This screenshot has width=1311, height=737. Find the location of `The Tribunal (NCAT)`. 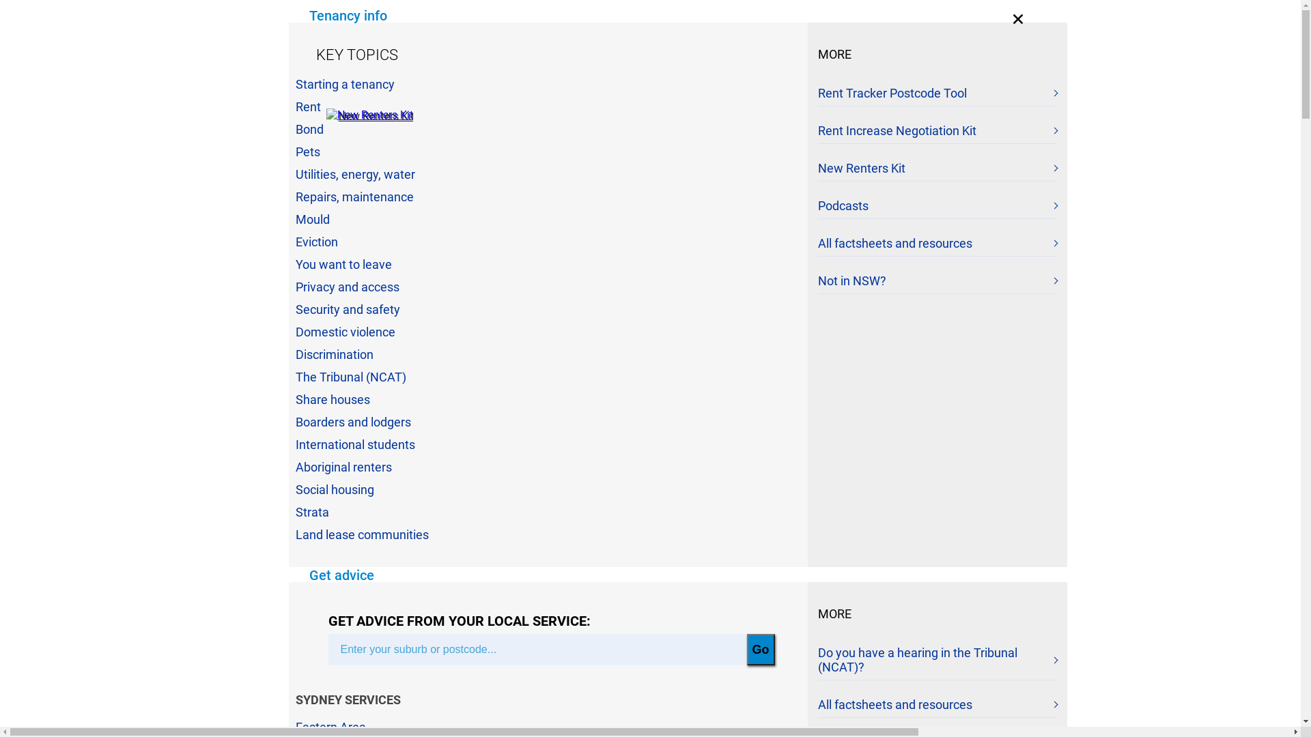

The Tribunal (NCAT) is located at coordinates (350, 377).